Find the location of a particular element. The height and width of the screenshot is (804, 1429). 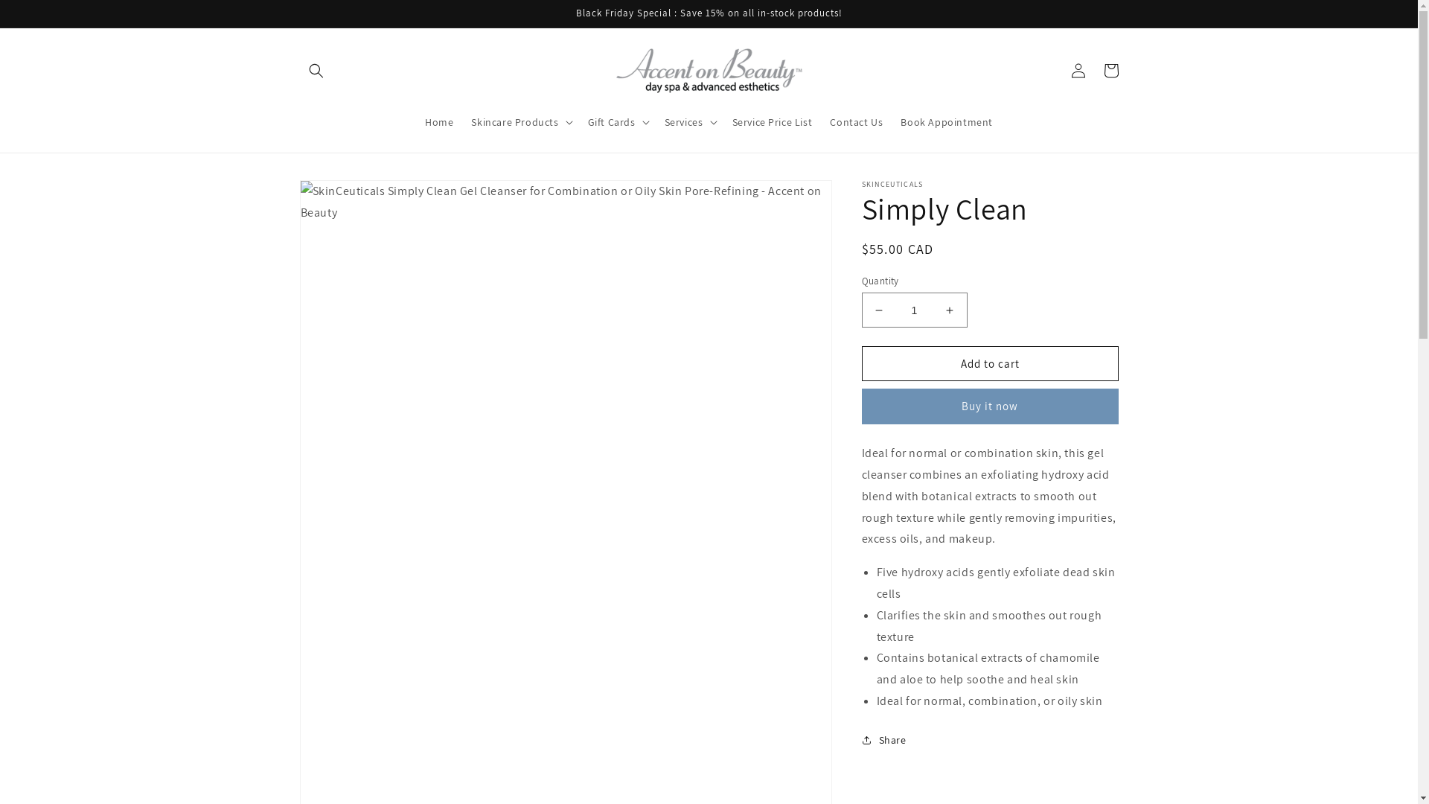

Increase quantity for Simply Clean is located at coordinates (950, 310).